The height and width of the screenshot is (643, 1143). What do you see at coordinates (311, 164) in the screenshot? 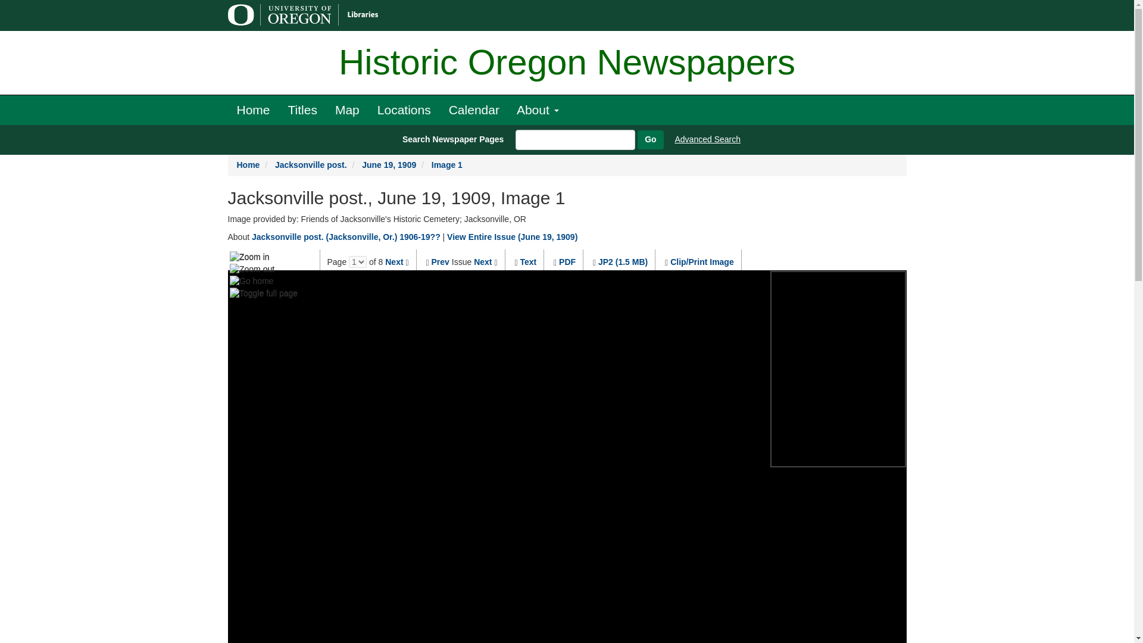
I see `Jacksonville post.` at bounding box center [311, 164].